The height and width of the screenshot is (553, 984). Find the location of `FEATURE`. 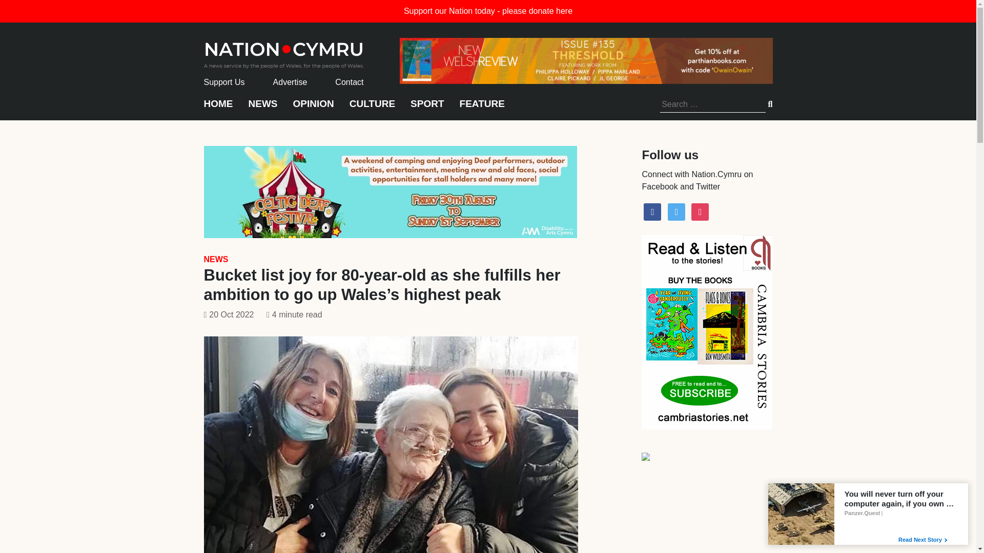

FEATURE is located at coordinates (482, 109).